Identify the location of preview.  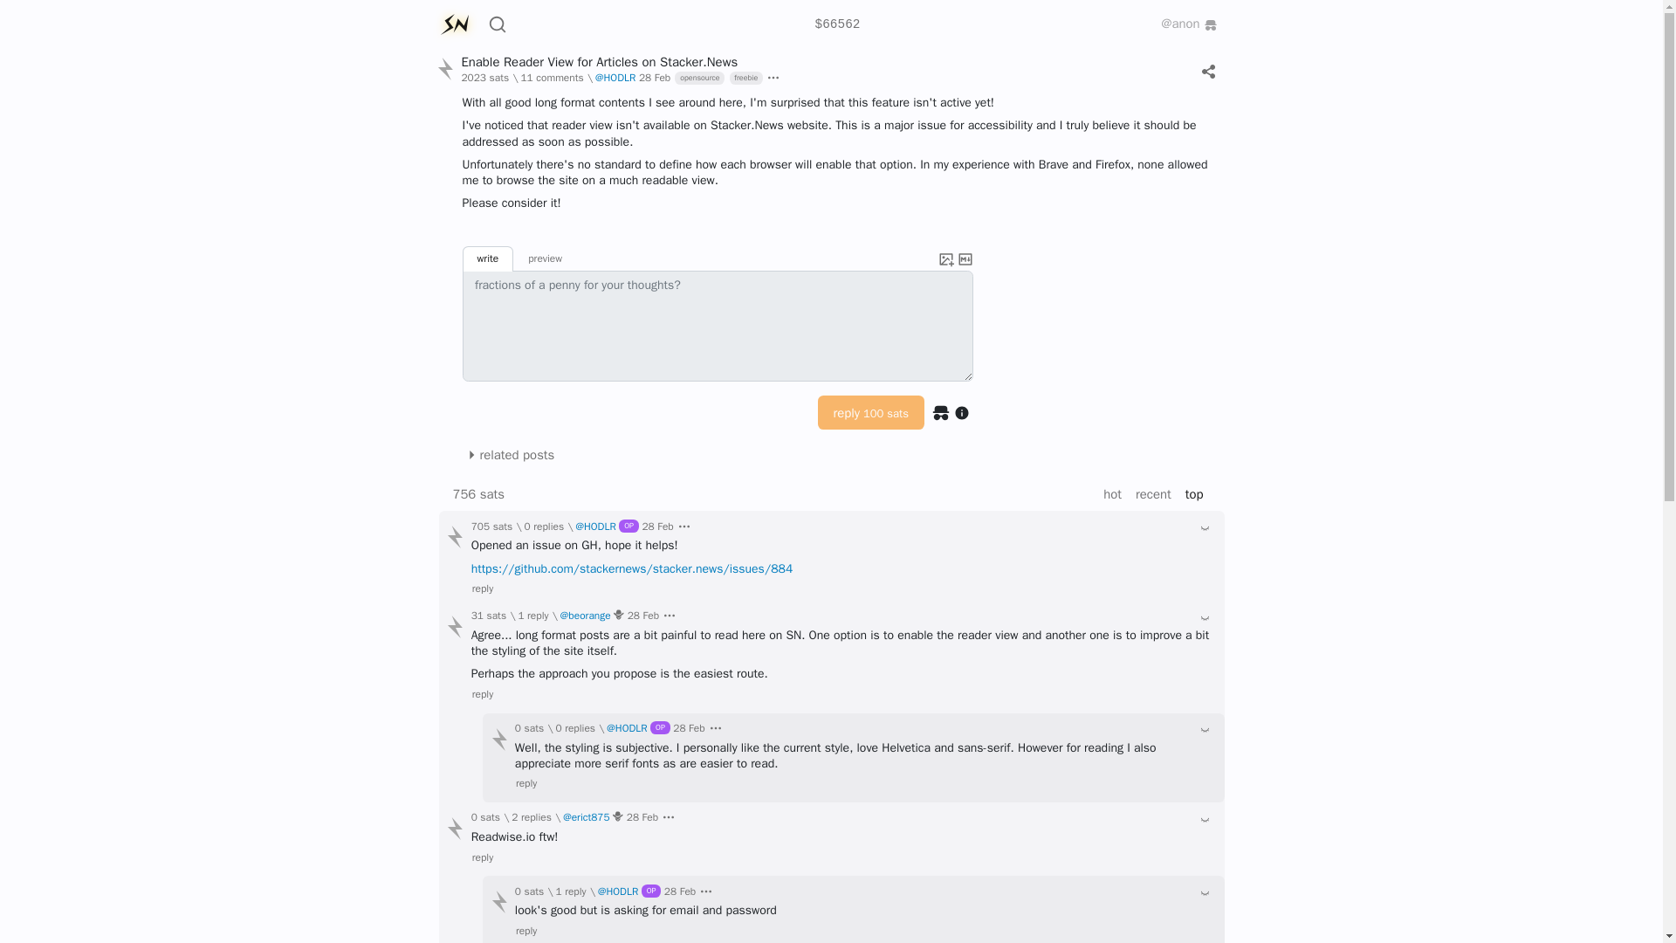
(545, 258).